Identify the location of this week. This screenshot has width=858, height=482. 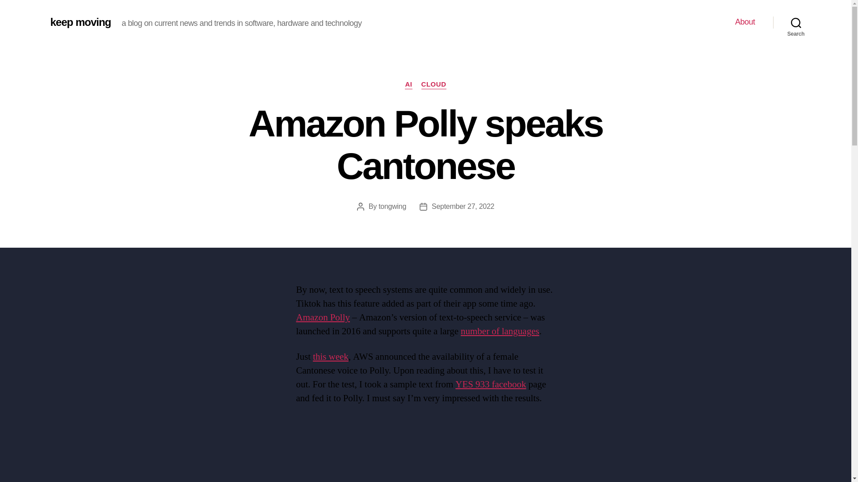
(331, 357).